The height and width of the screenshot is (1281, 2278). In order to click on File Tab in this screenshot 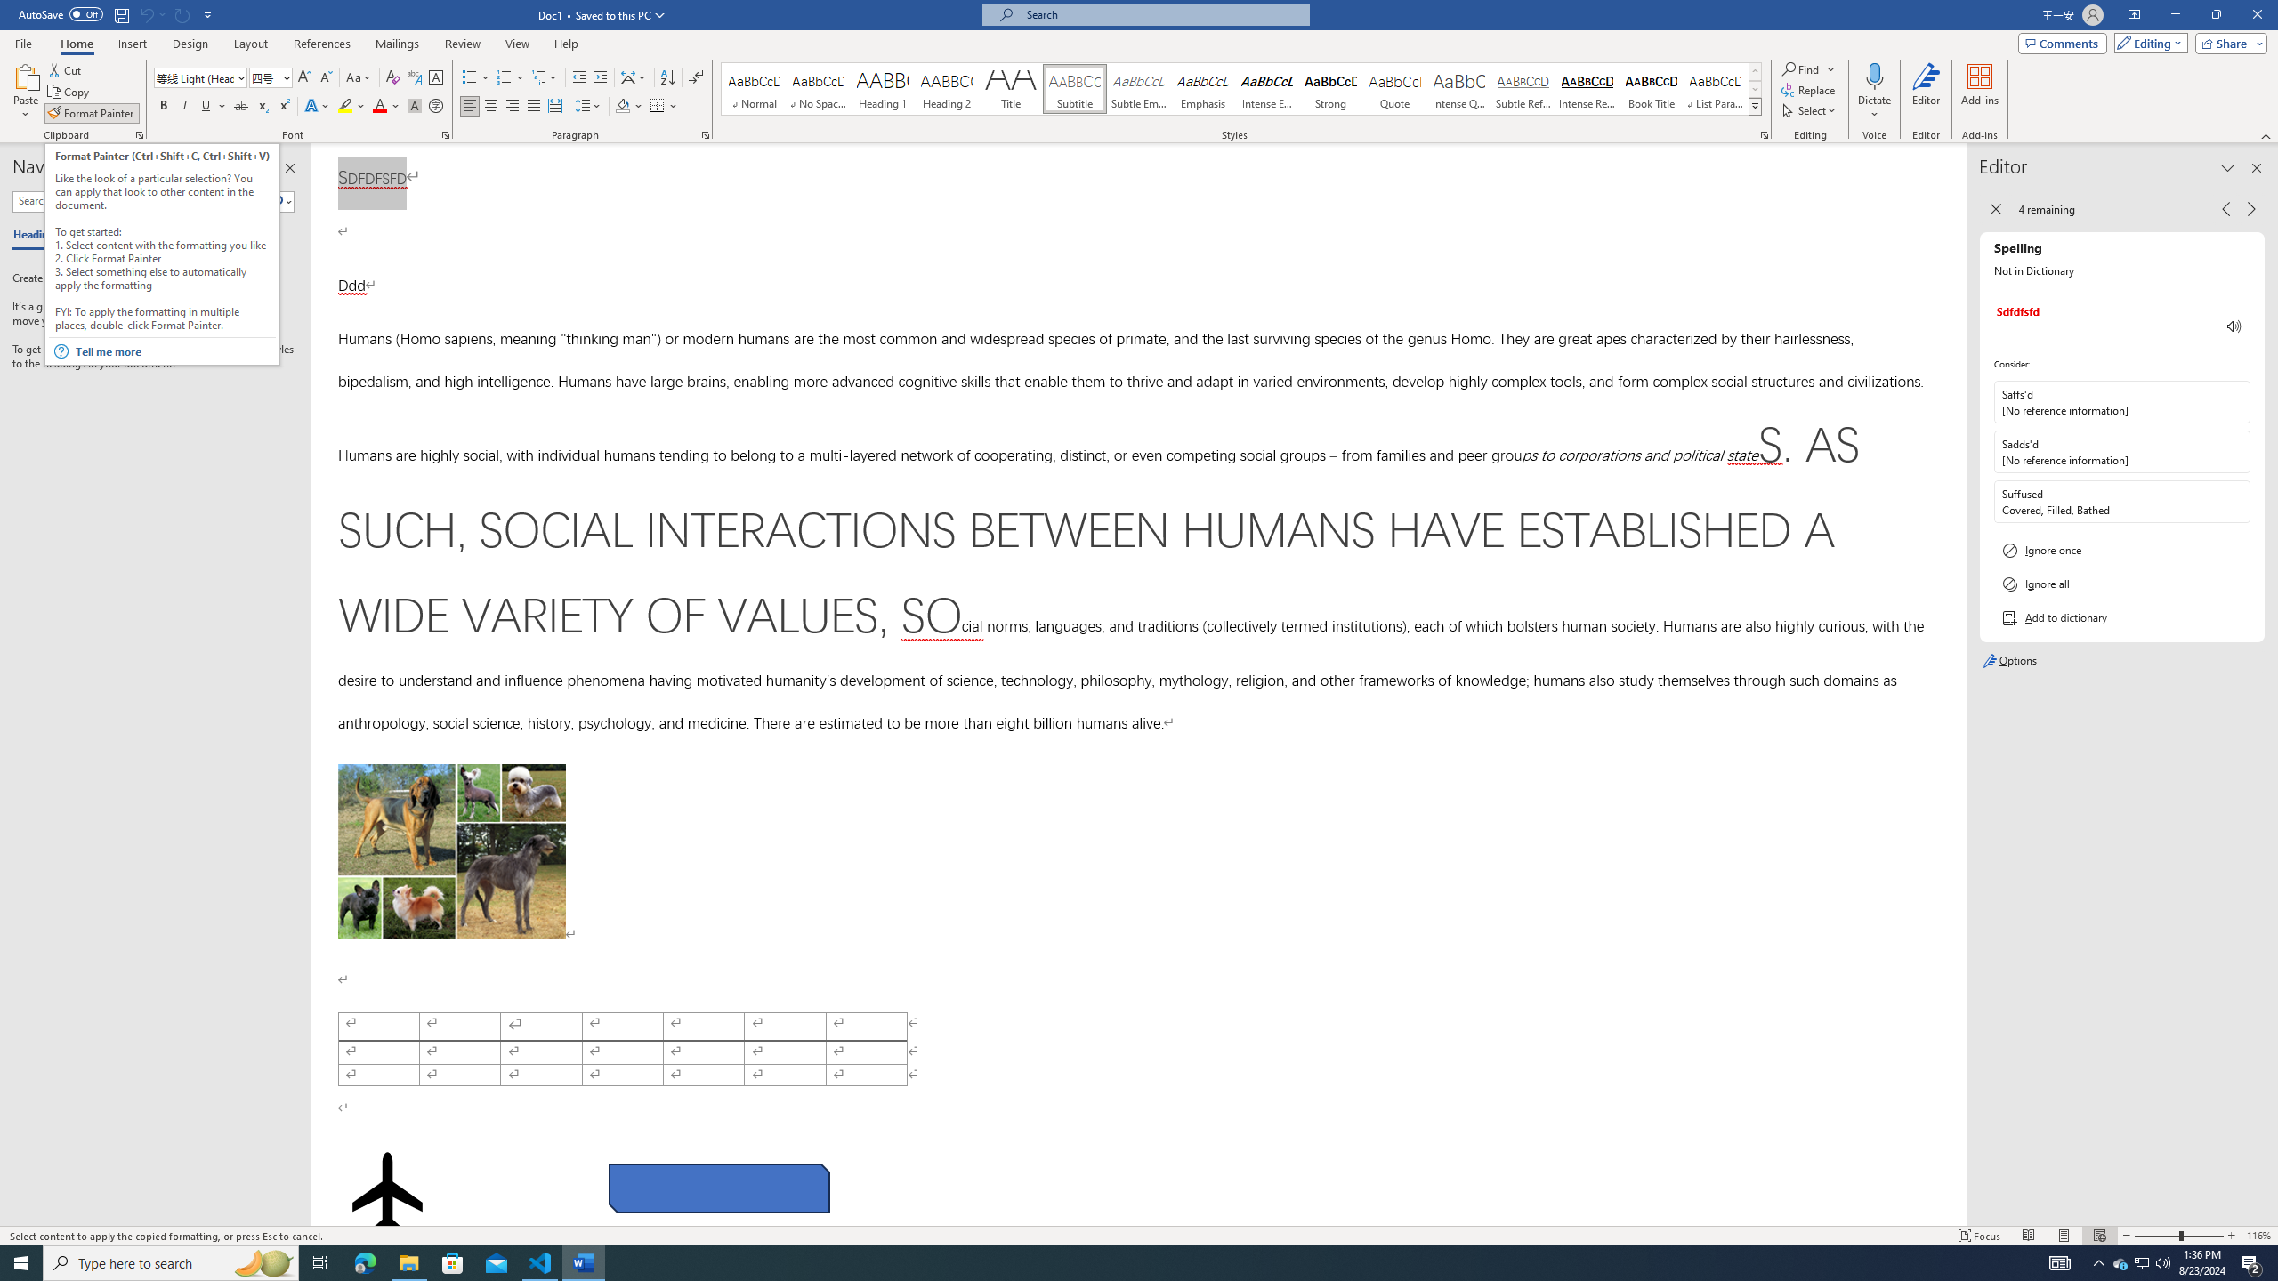, I will do `click(23, 43)`.